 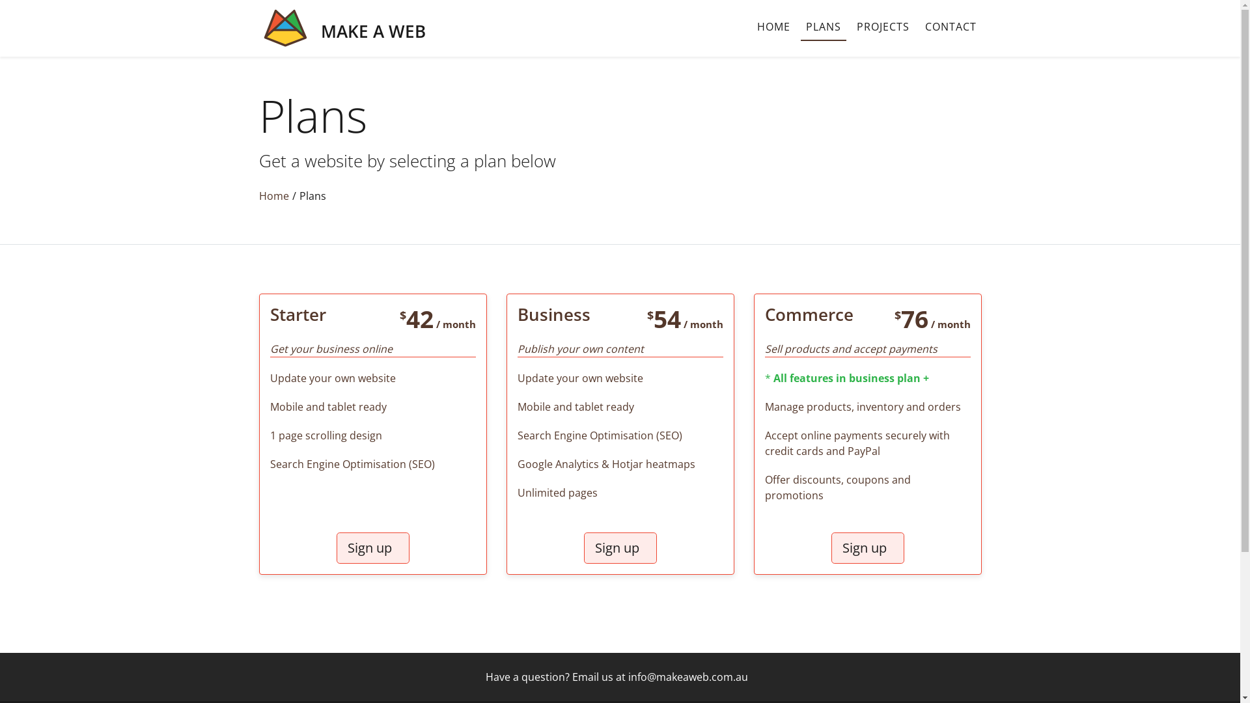 I want to click on Sign up, so click(x=372, y=548).